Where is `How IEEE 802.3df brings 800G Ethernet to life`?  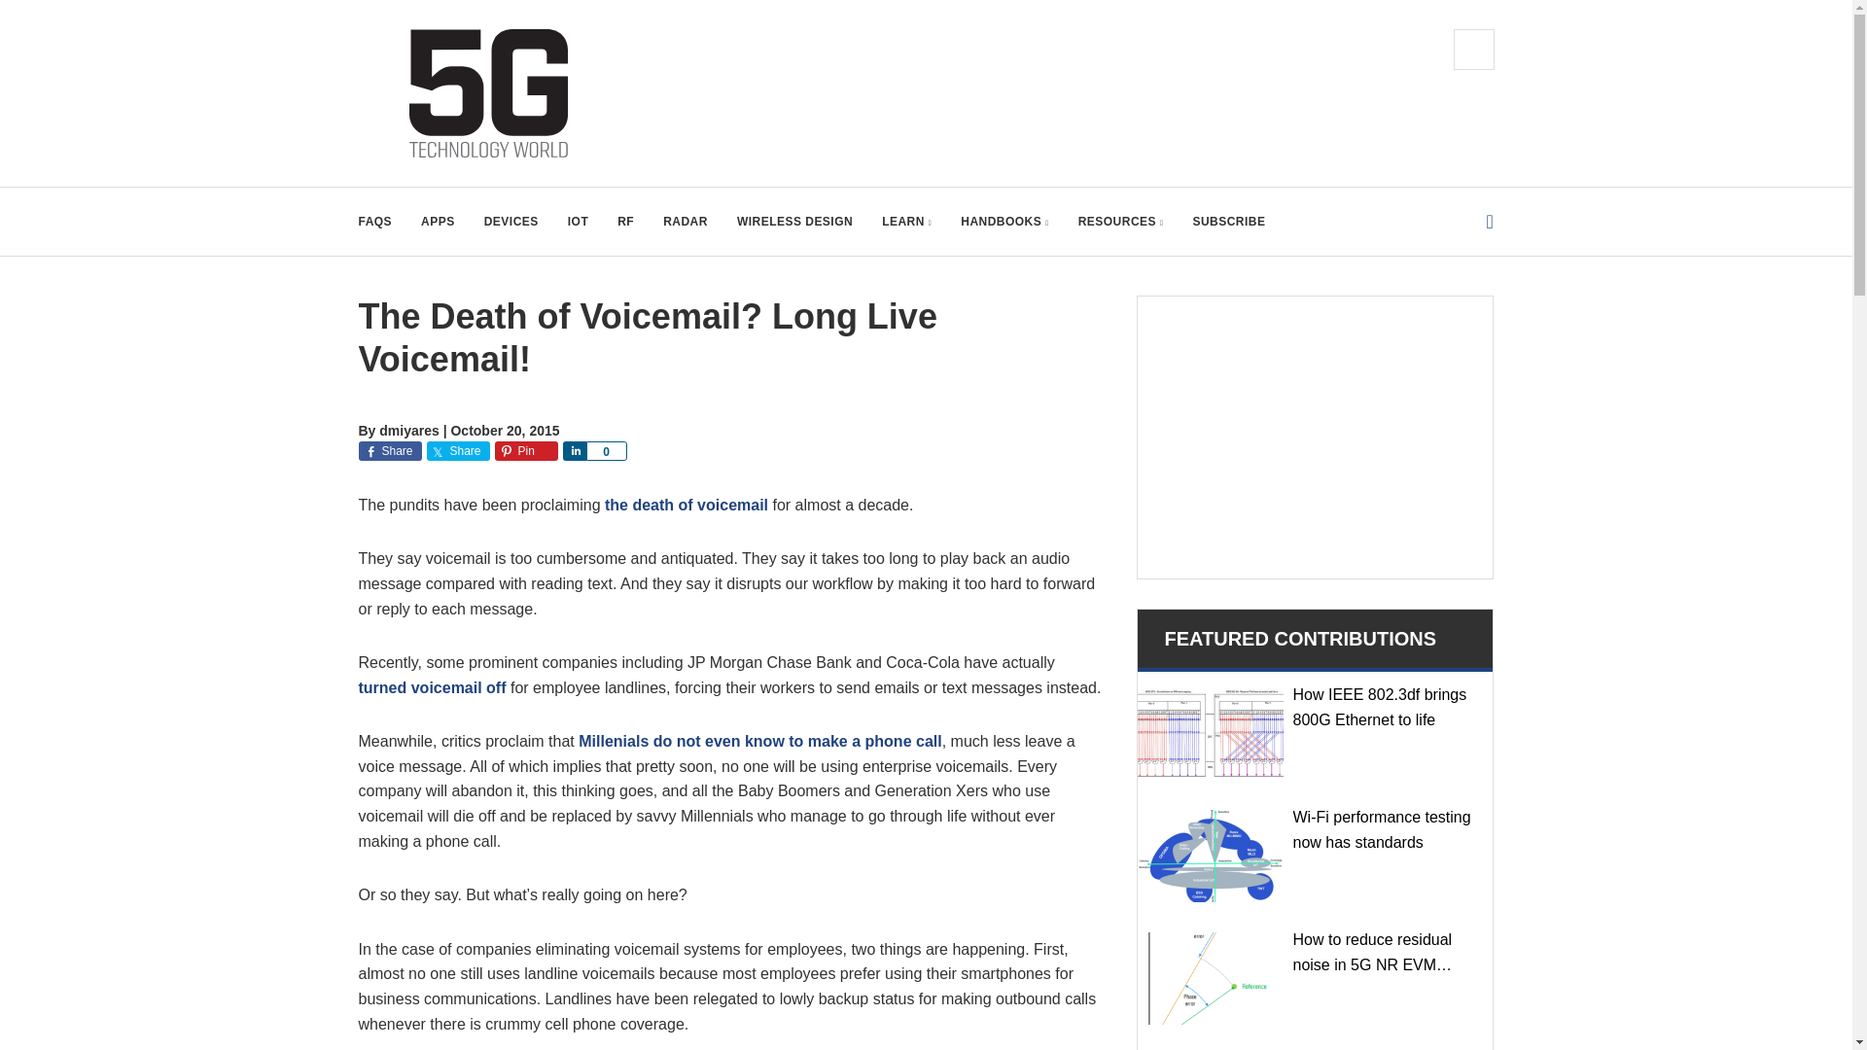
How IEEE 802.3df brings 800G Ethernet to life is located at coordinates (1210, 733).